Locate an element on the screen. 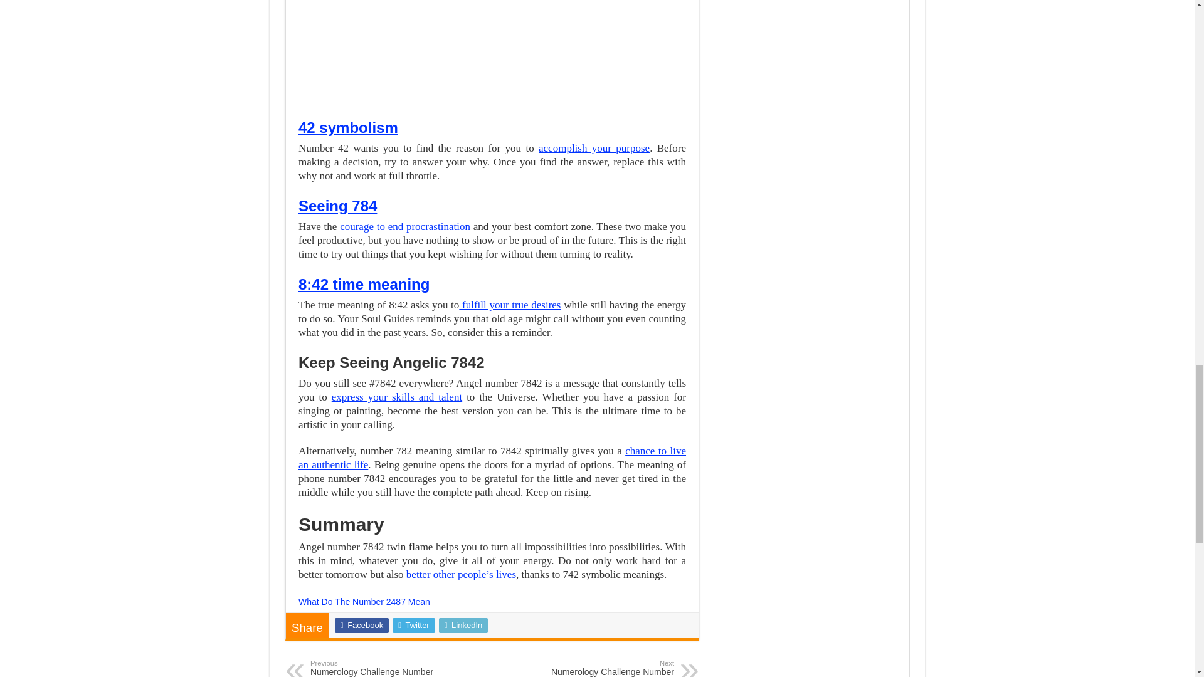 Image resolution: width=1204 pixels, height=677 pixels. accomplish your purpose is located at coordinates (594, 148).